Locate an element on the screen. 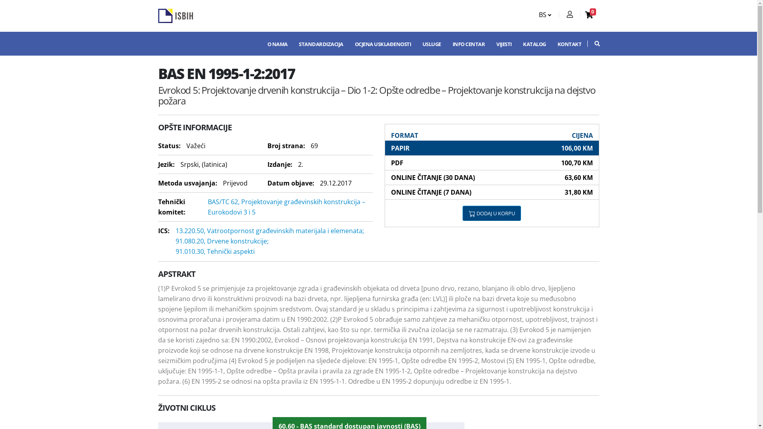 This screenshot has height=429, width=763. DODAJ U KORPU is located at coordinates (492, 213).